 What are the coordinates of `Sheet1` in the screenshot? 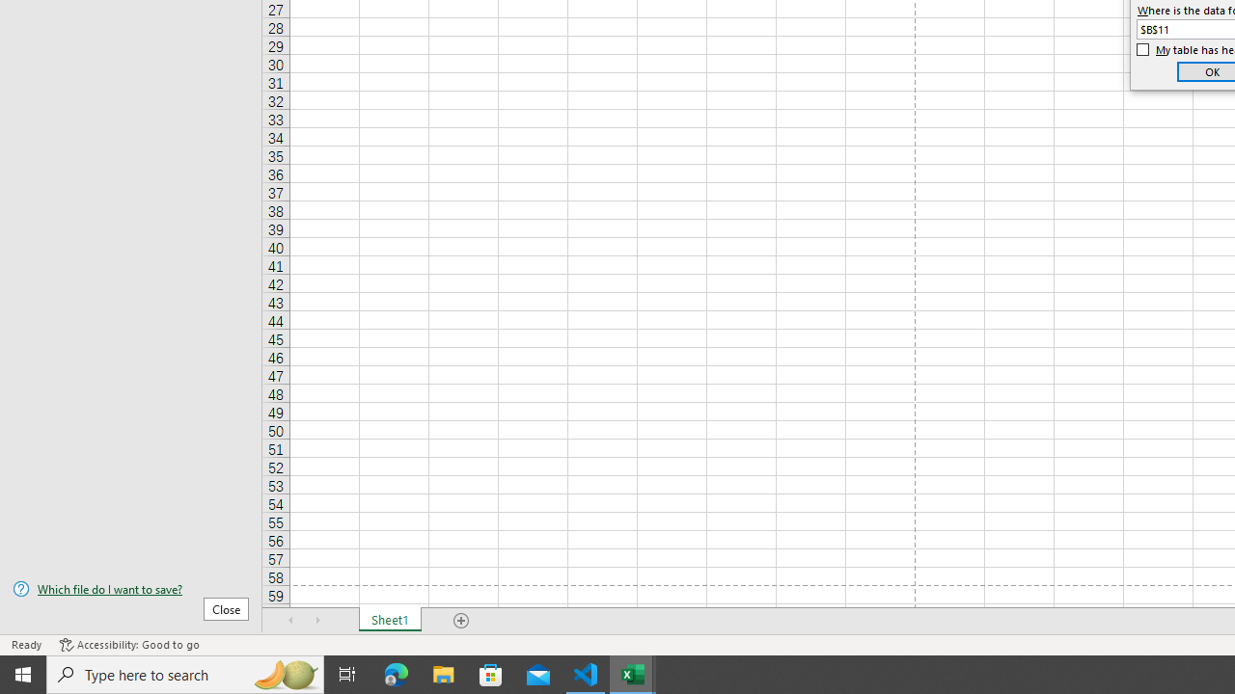 It's located at (390, 621).